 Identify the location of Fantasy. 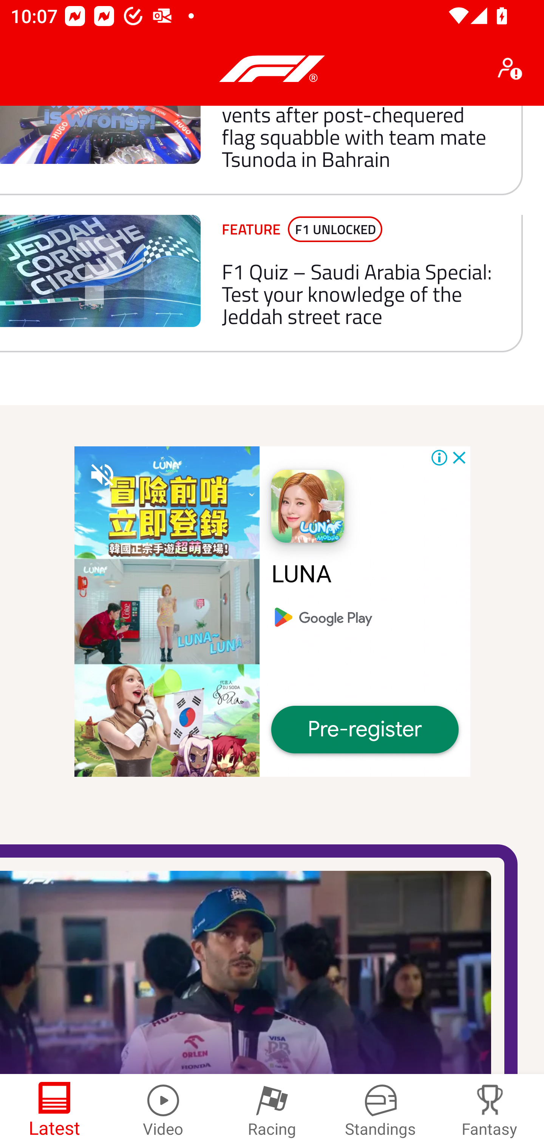
(490, 1111).